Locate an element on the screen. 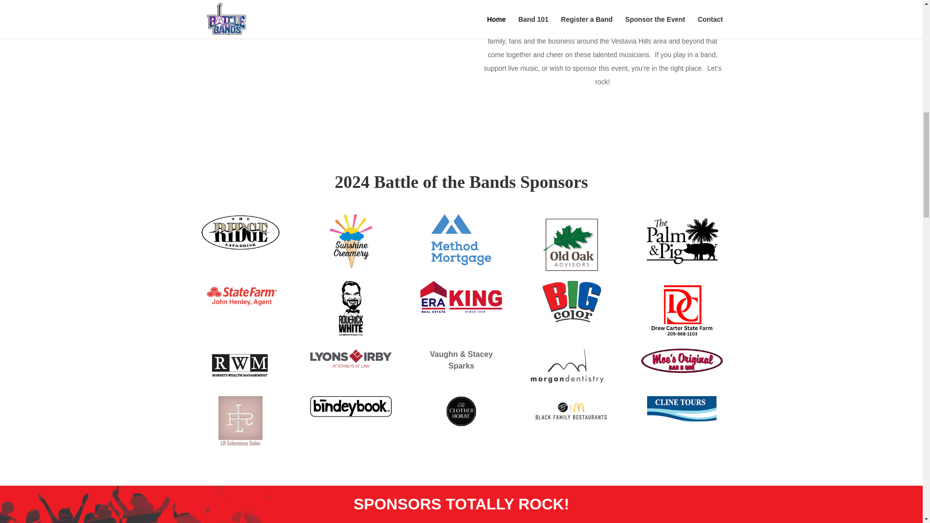 The image size is (930, 523). John-Henley-logo is located at coordinates (240, 294).